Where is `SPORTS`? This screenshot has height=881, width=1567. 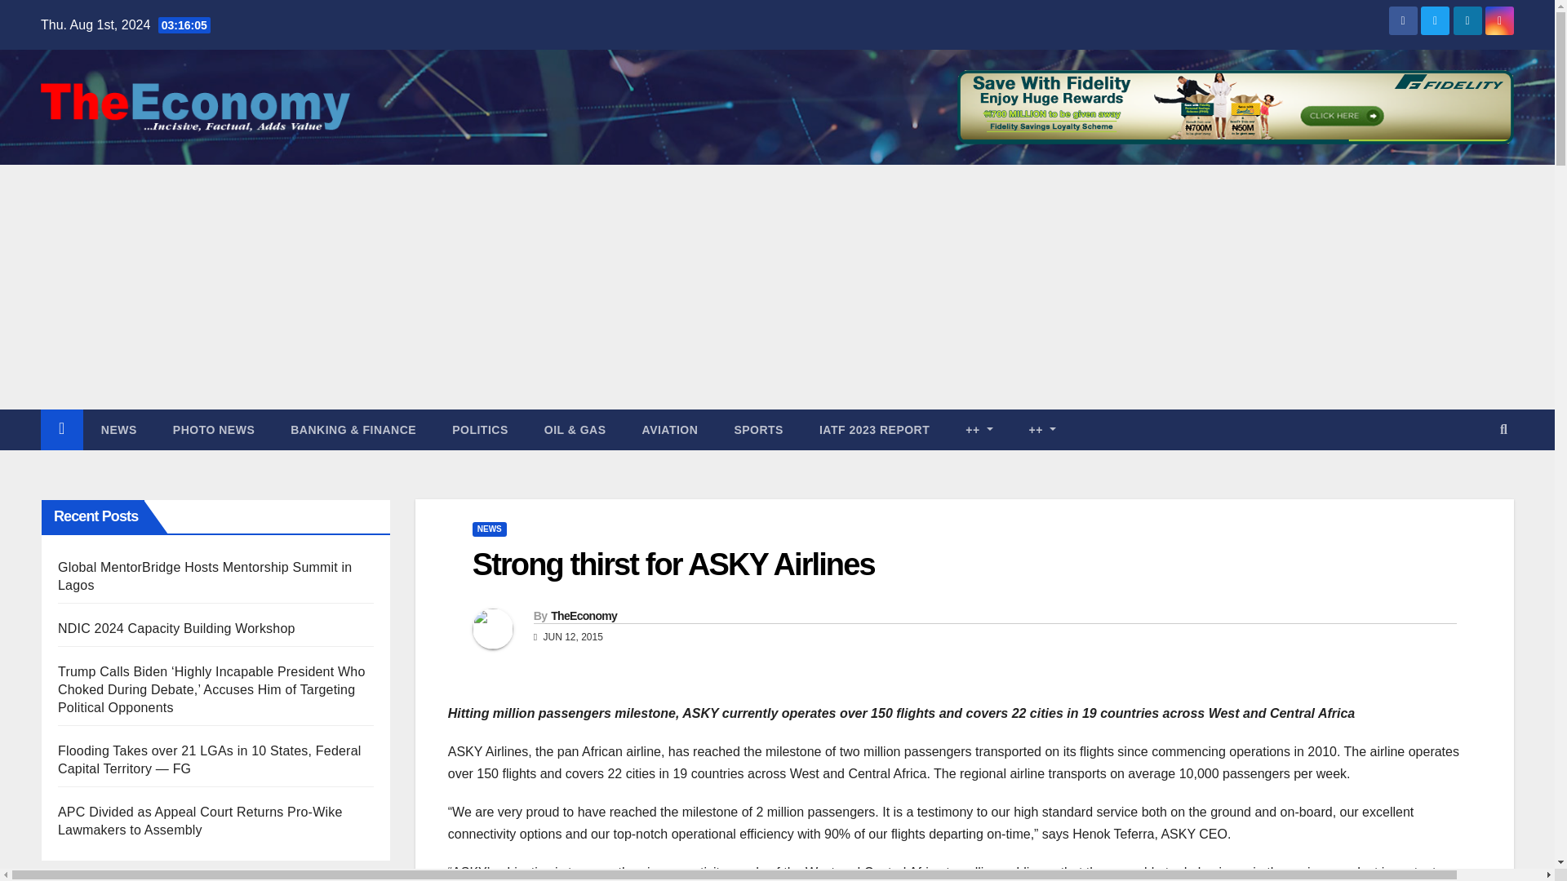 SPORTS is located at coordinates (758, 429).